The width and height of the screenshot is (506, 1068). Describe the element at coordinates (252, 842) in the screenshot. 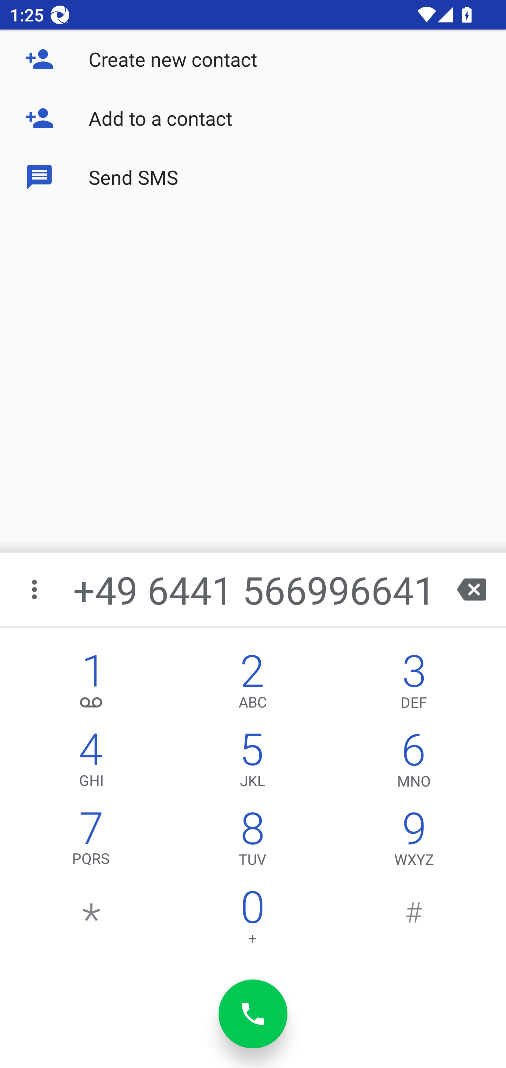

I see `8,TUV 8 TUV` at that location.